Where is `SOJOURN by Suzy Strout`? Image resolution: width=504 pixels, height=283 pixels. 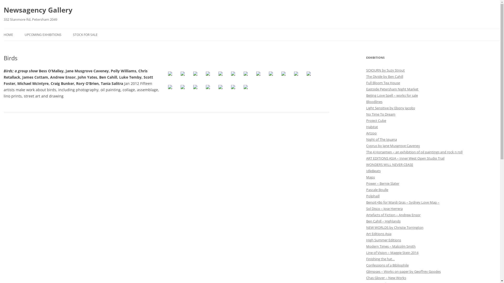
SOJOURN by Suzy Strout is located at coordinates (385, 70).